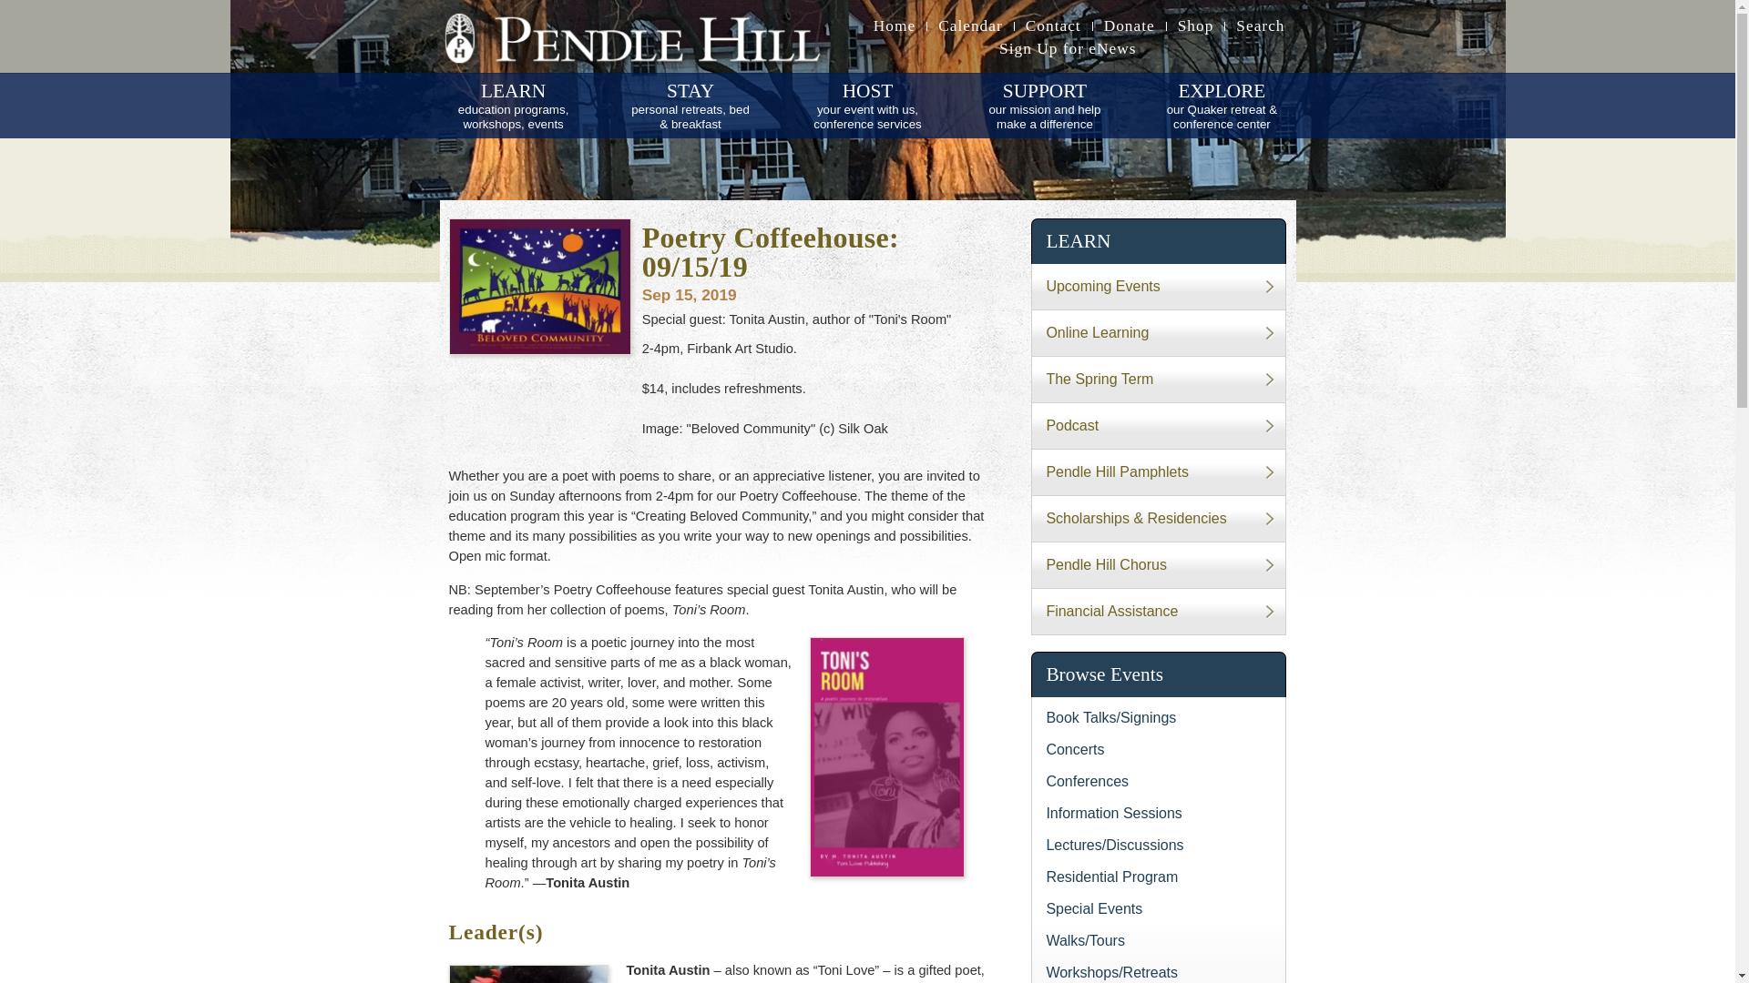 Image resolution: width=1749 pixels, height=983 pixels. What do you see at coordinates (1068, 44) in the screenshot?
I see `Sign Up for eNews` at bounding box center [1068, 44].